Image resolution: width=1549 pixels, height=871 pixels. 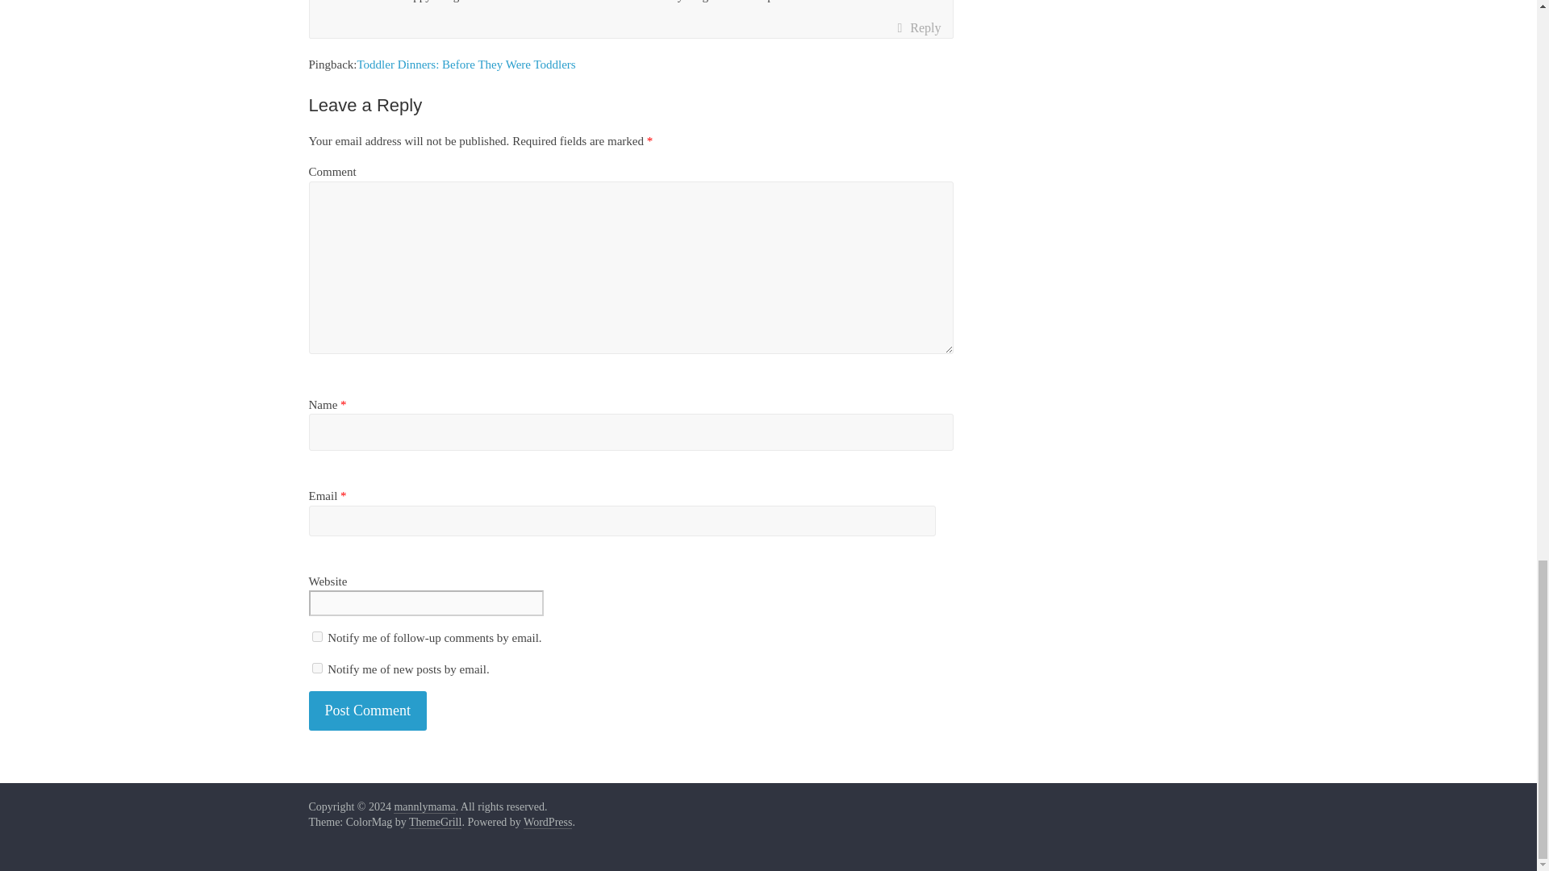 What do you see at coordinates (316, 668) in the screenshot?
I see `subscribe` at bounding box center [316, 668].